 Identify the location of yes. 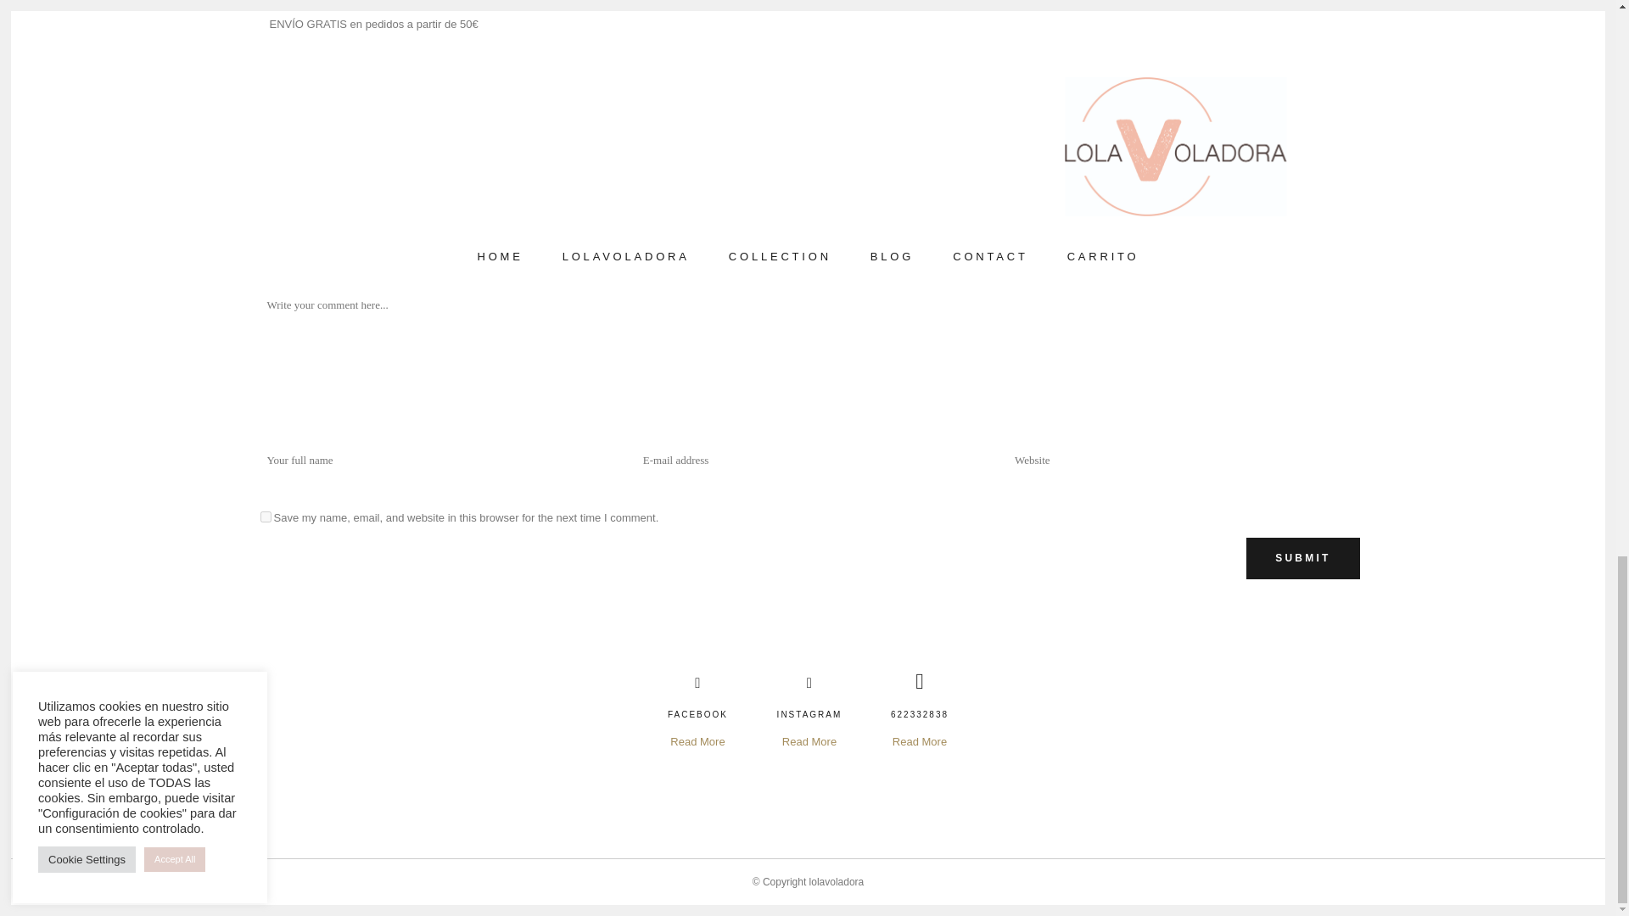
(265, 516).